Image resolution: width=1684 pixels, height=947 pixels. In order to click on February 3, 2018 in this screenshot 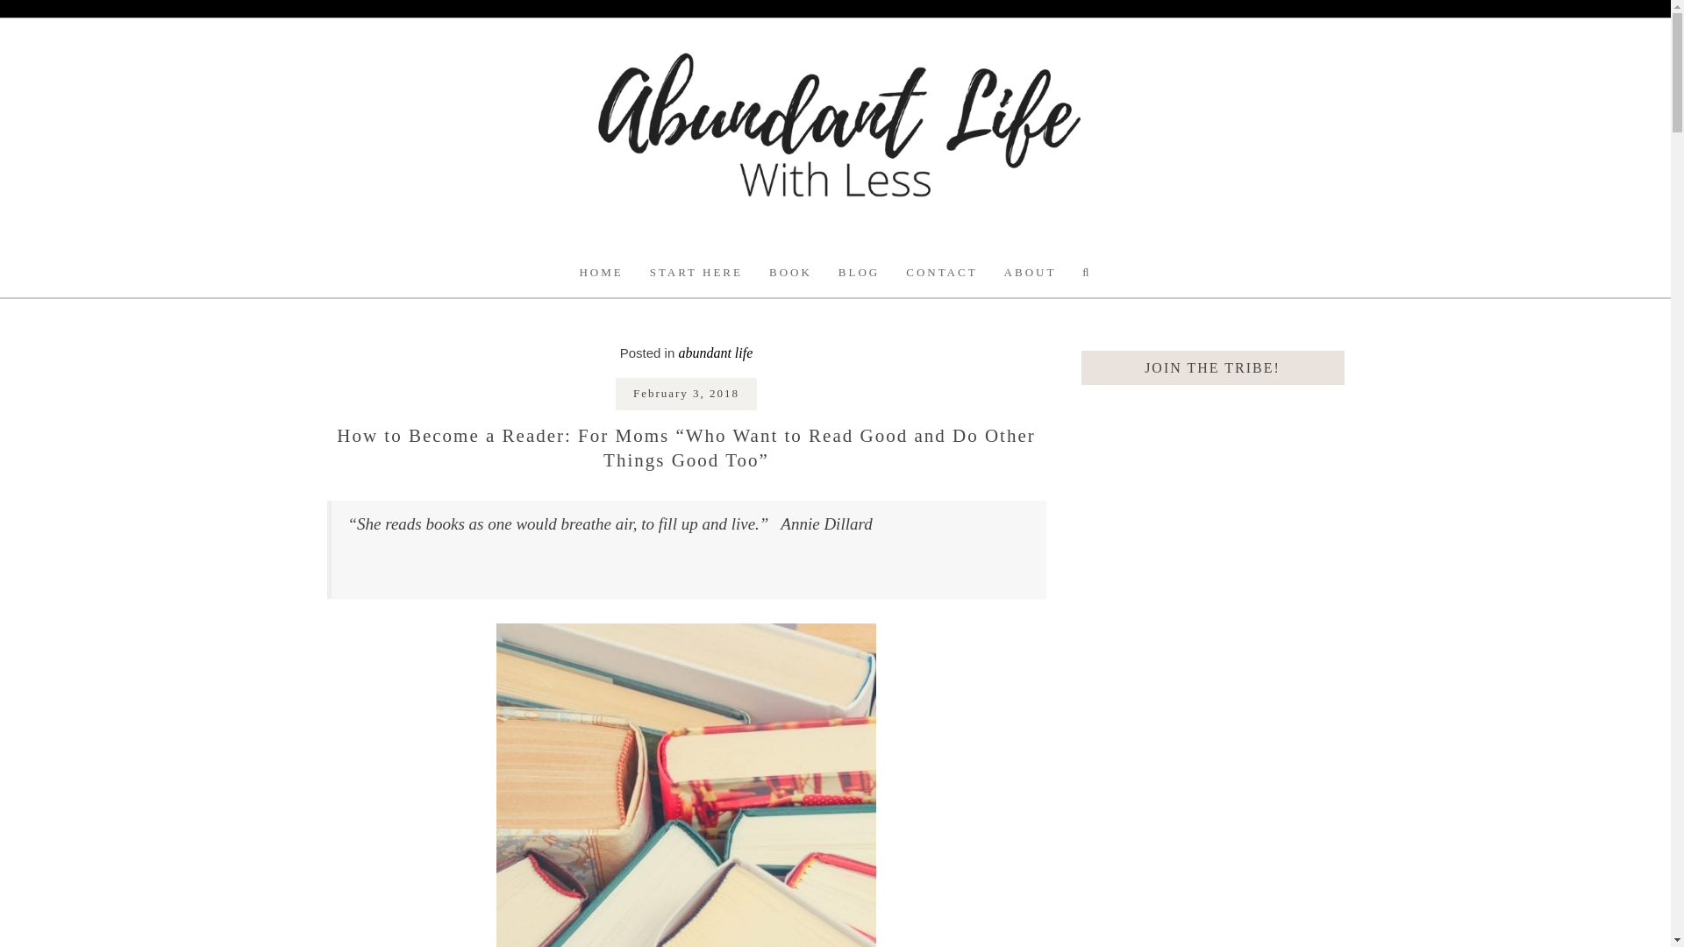, I will do `click(686, 393)`.